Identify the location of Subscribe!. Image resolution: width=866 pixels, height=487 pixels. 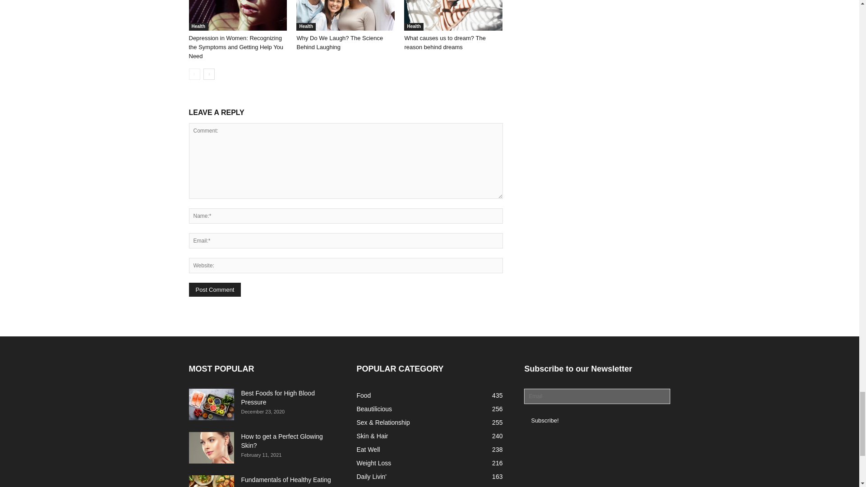
(544, 420).